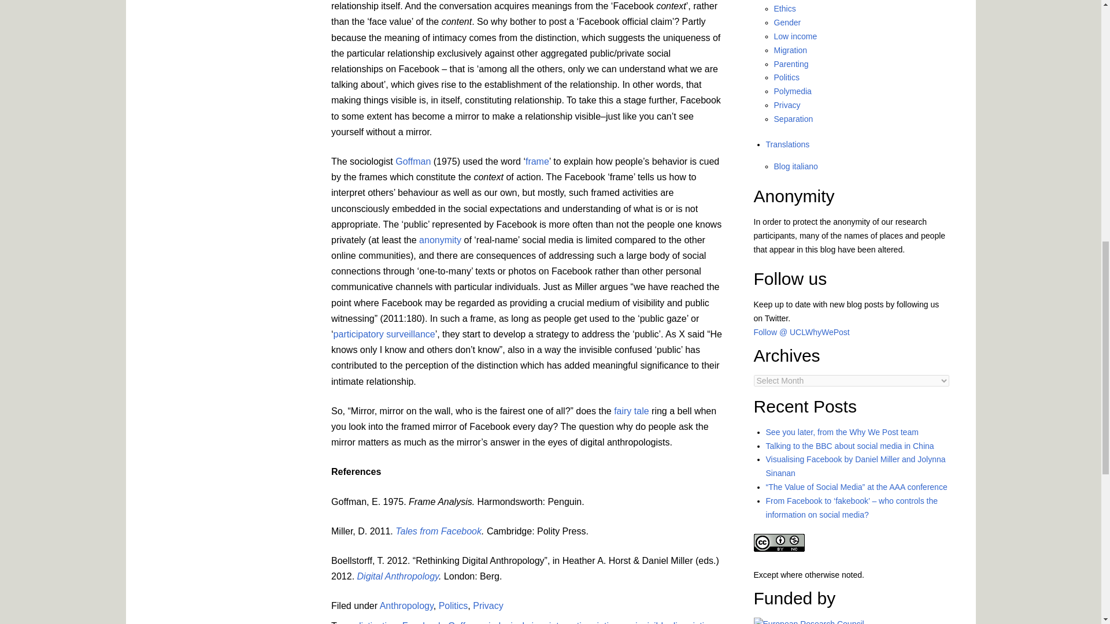 This screenshot has height=624, width=1110. Describe the element at coordinates (384, 334) in the screenshot. I see `participatory surveillance` at that location.